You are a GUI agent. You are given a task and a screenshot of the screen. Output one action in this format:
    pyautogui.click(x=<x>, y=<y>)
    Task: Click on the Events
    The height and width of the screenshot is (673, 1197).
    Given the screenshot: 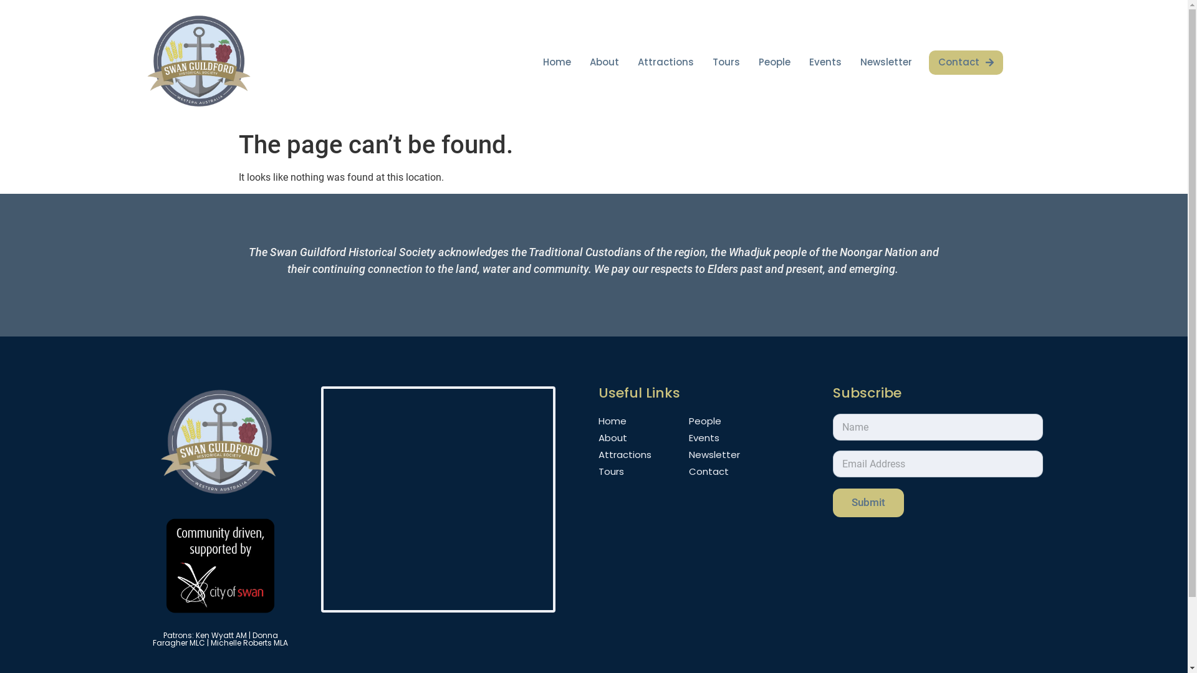 What is the action you would take?
    pyautogui.click(x=825, y=62)
    